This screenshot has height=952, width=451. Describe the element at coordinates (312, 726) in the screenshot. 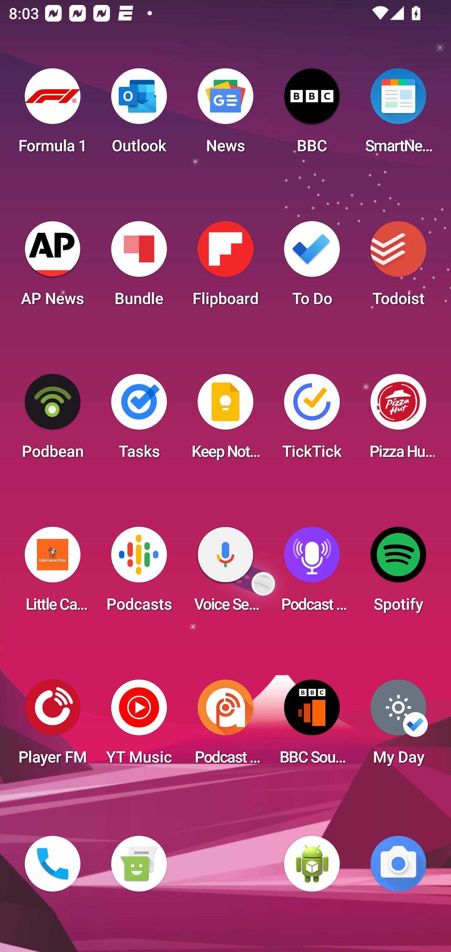

I see `BBC Sounds` at that location.